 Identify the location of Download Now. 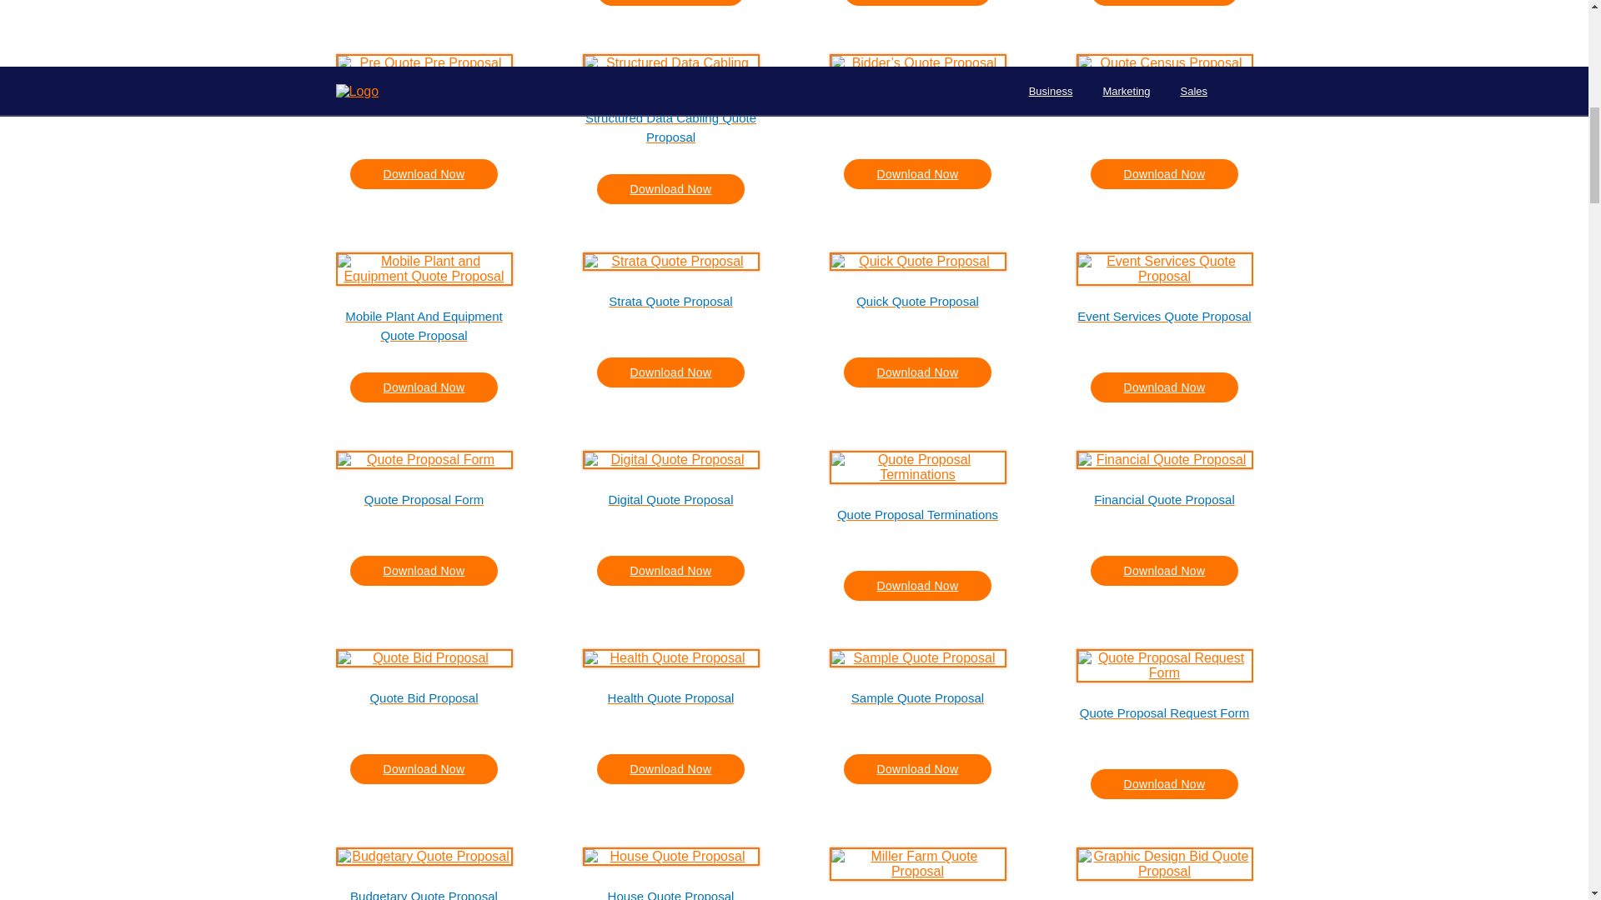
(1164, 173).